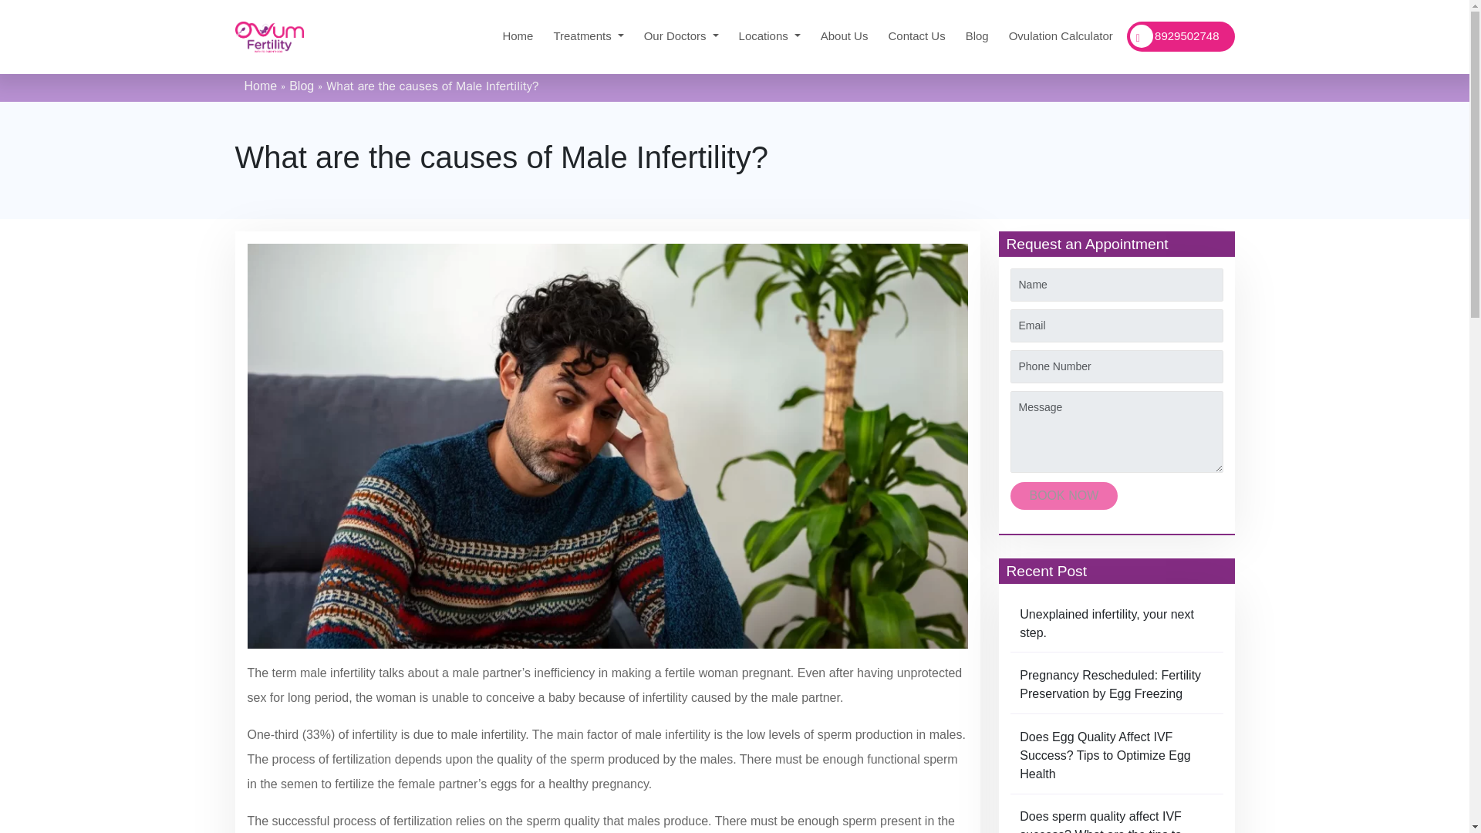 Image resolution: width=1481 pixels, height=833 pixels. What do you see at coordinates (517, 36) in the screenshot?
I see `Home` at bounding box center [517, 36].